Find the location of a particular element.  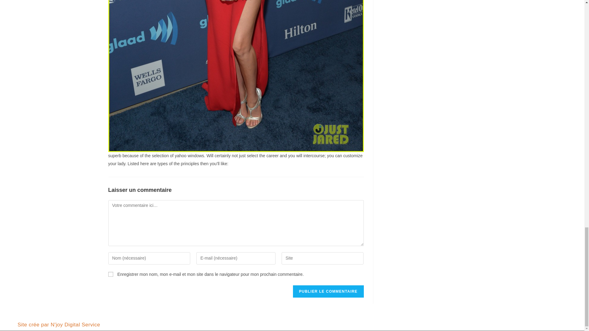

Publier le commentaire is located at coordinates (328, 291).